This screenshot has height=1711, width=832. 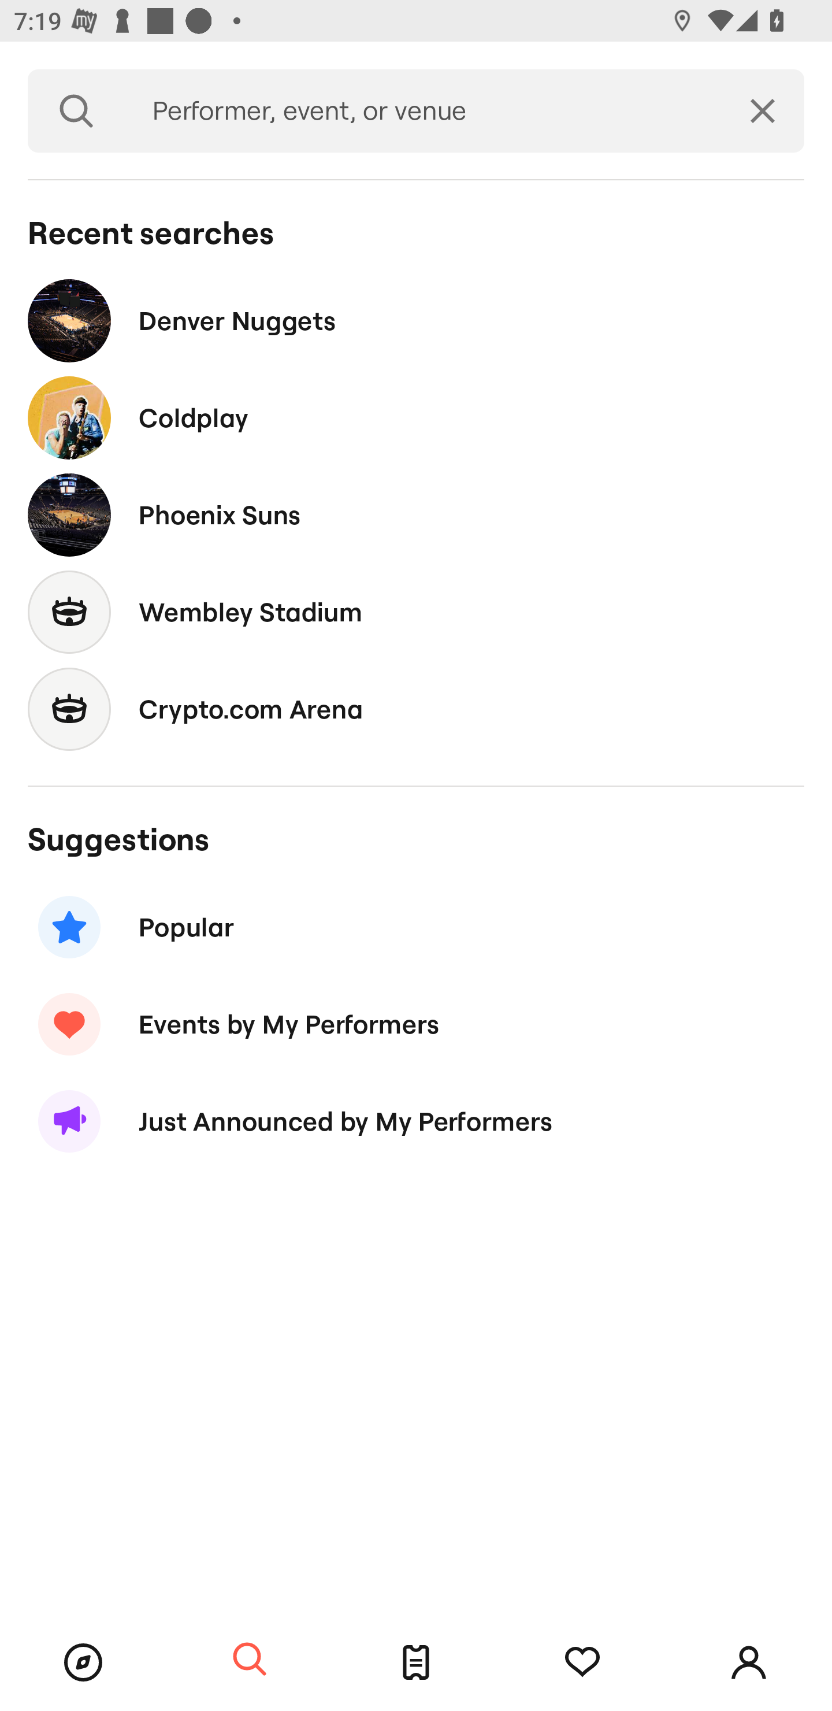 I want to click on Browse, so click(x=83, y=1662).